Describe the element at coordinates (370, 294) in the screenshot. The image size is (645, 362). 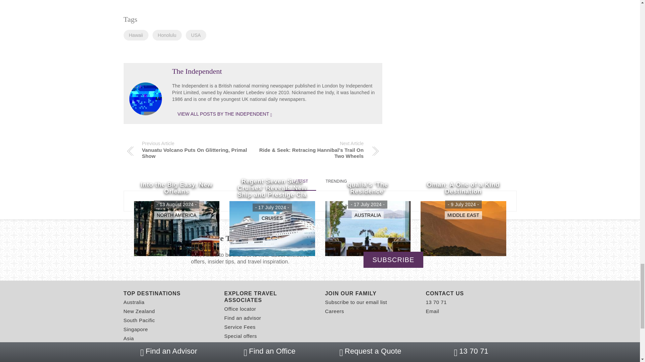
I see `Join our family` at that location.